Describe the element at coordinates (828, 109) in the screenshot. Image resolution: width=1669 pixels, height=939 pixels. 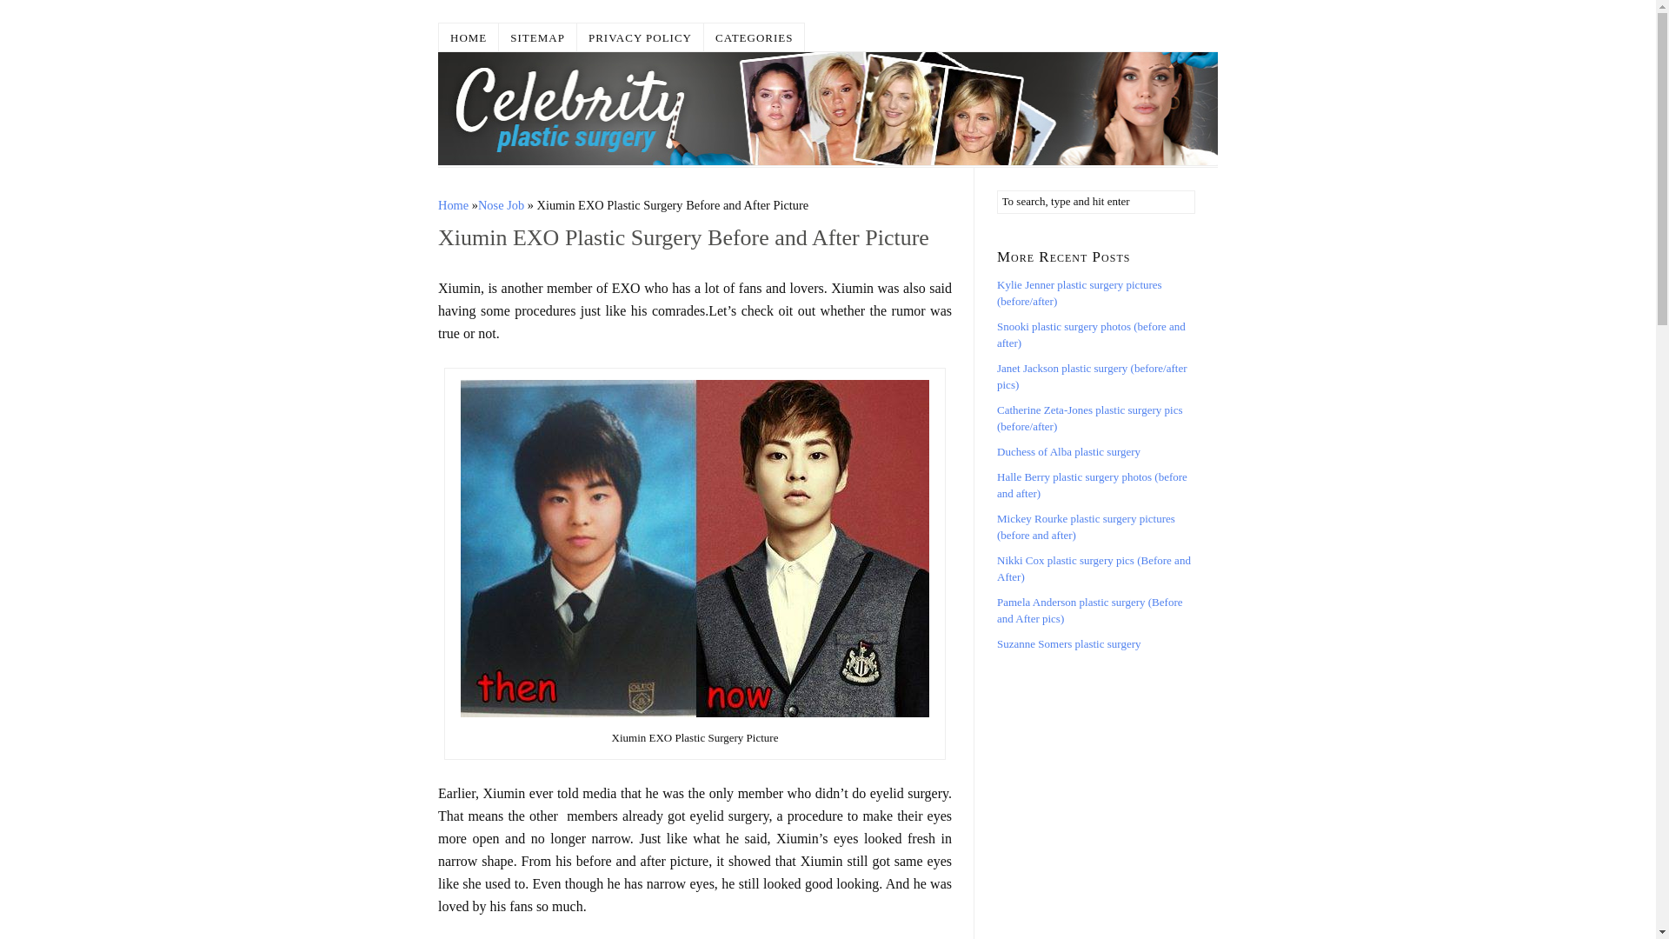
I see `click to return home` at that location.